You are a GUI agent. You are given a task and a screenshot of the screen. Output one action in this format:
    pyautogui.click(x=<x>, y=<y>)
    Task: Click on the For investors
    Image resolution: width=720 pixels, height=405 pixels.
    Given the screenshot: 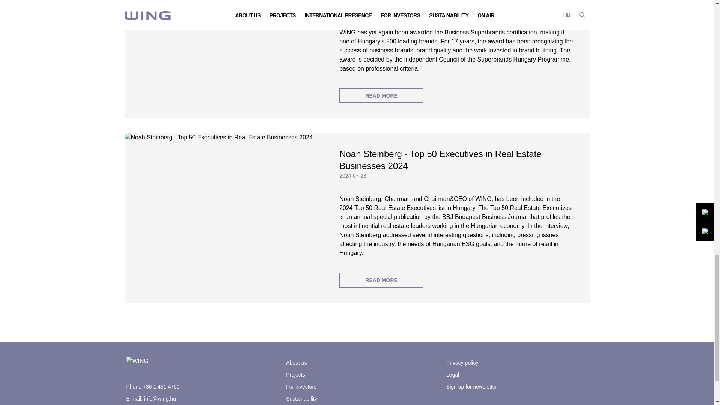 What is the action you would take?
    pyautogui.click(x=301, y=386)
    